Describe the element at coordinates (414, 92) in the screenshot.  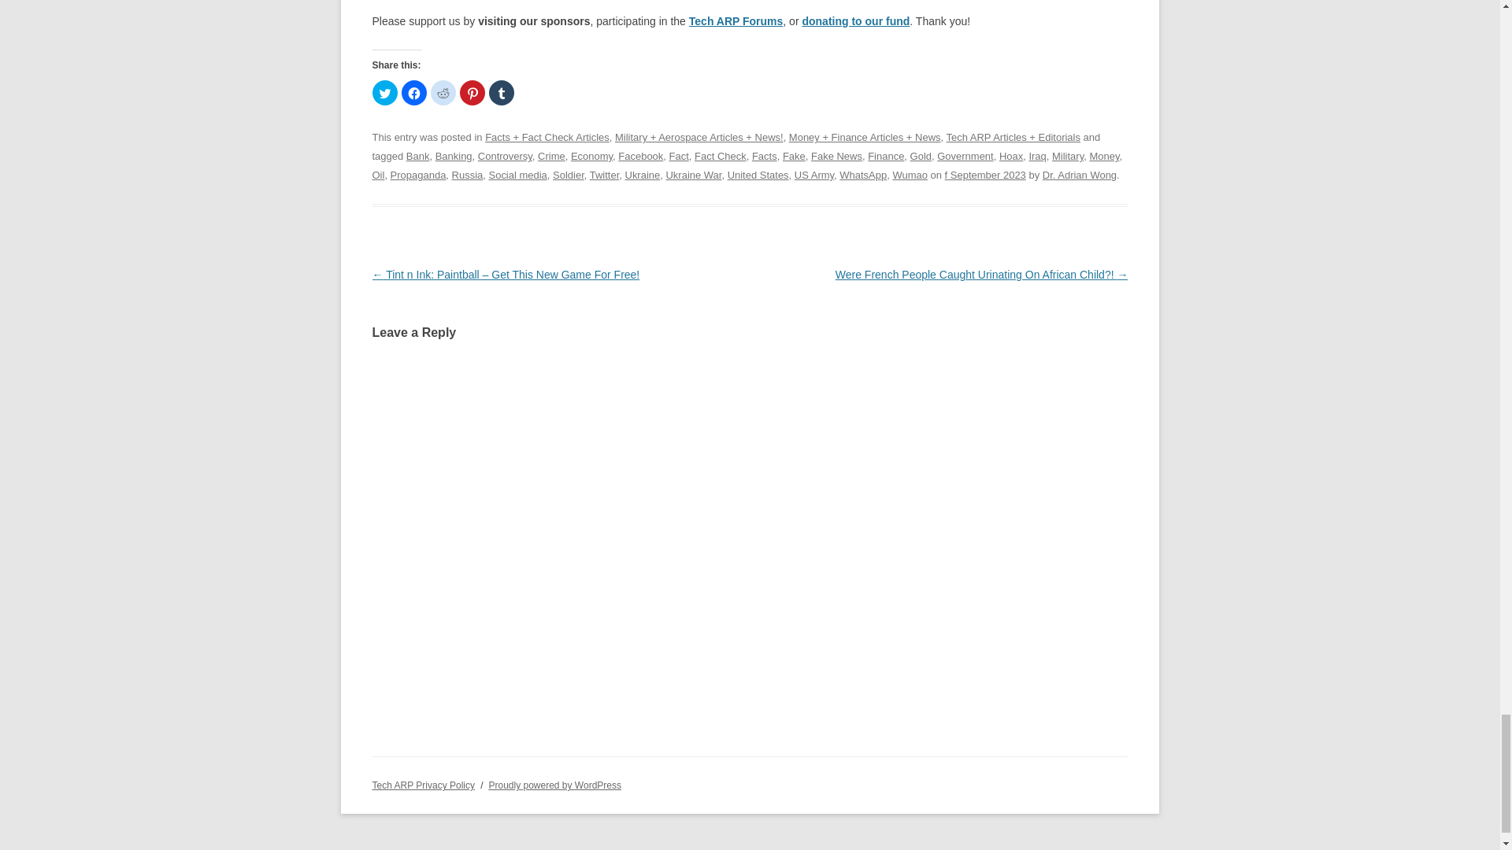
I see `Click to share on Facebook` at that location.